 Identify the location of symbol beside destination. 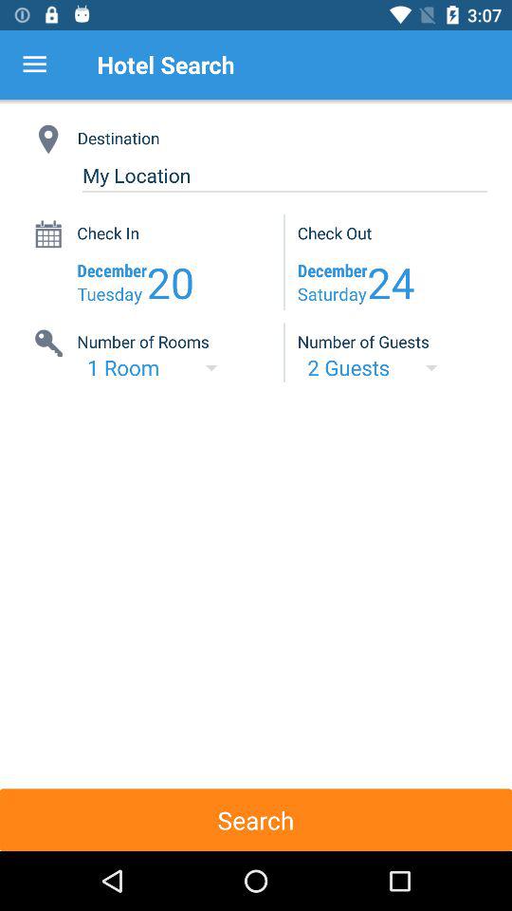
(49, 139).